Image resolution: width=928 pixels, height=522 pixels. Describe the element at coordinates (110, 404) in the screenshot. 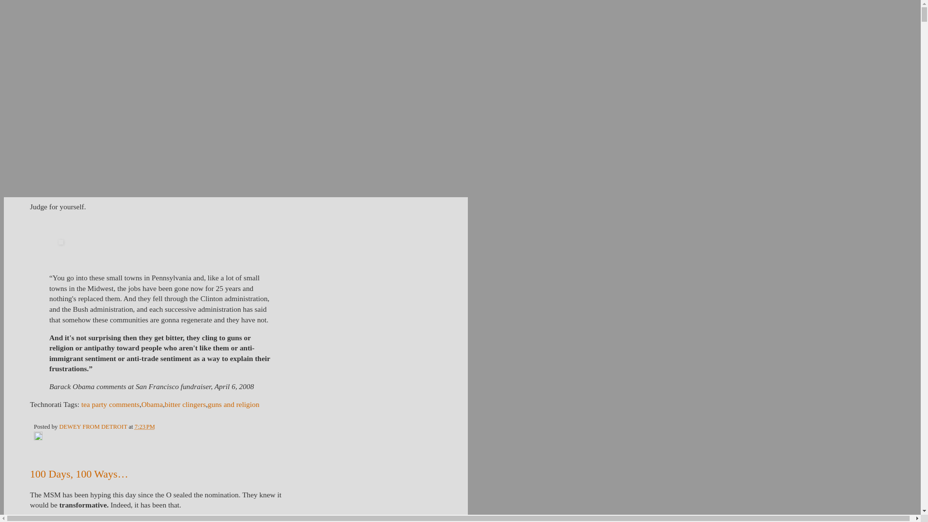

I see `tea party comments` at that location.